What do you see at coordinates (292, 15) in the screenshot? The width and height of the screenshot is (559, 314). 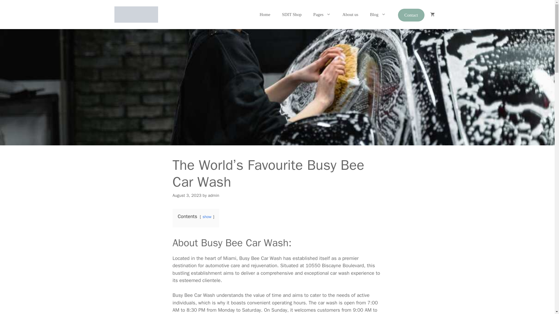 I see `SDIT Shop` at bounding box center [292, 15].